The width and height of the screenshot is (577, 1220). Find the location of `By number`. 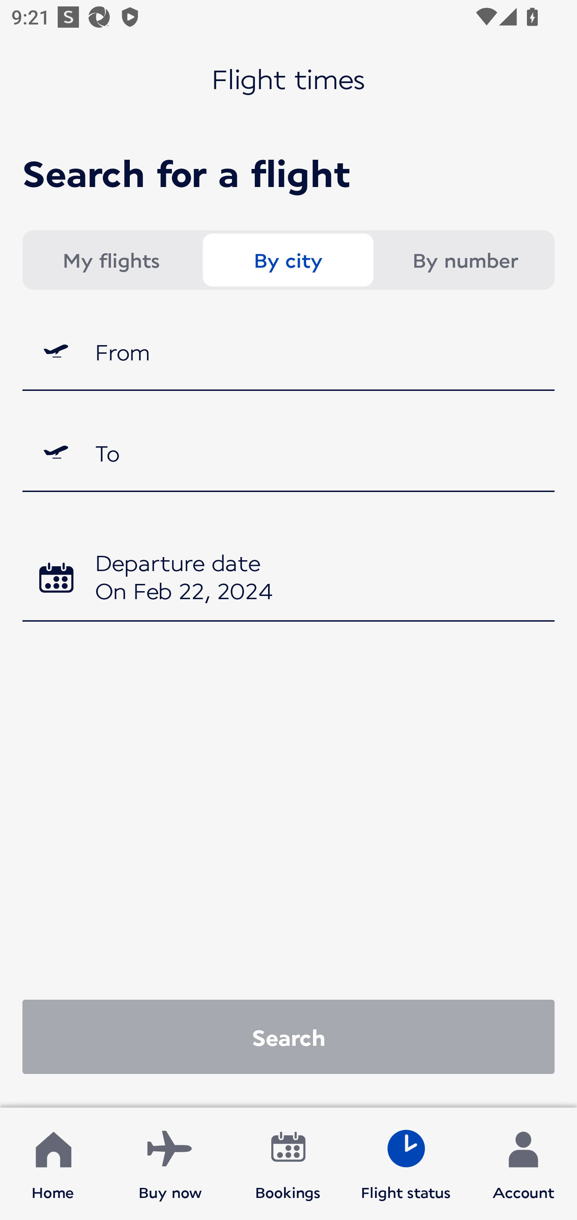

By number is located at coordinates (465, 260).